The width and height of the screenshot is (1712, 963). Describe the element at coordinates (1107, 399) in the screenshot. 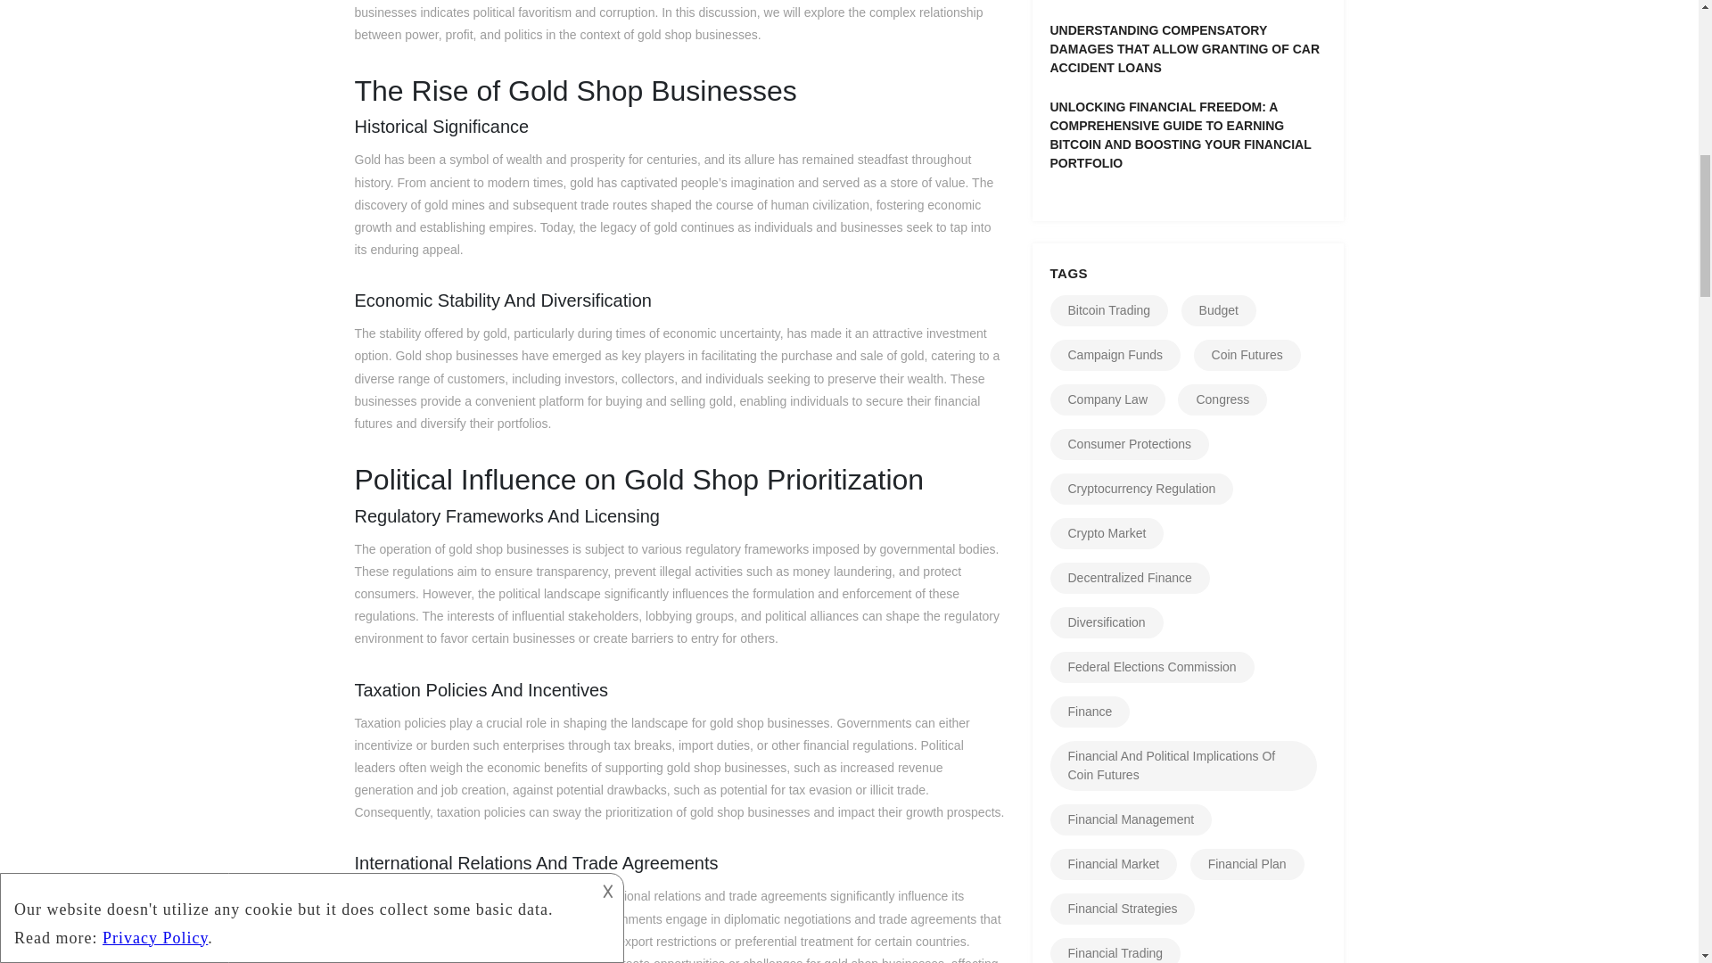

I see `Company Law` at that location.